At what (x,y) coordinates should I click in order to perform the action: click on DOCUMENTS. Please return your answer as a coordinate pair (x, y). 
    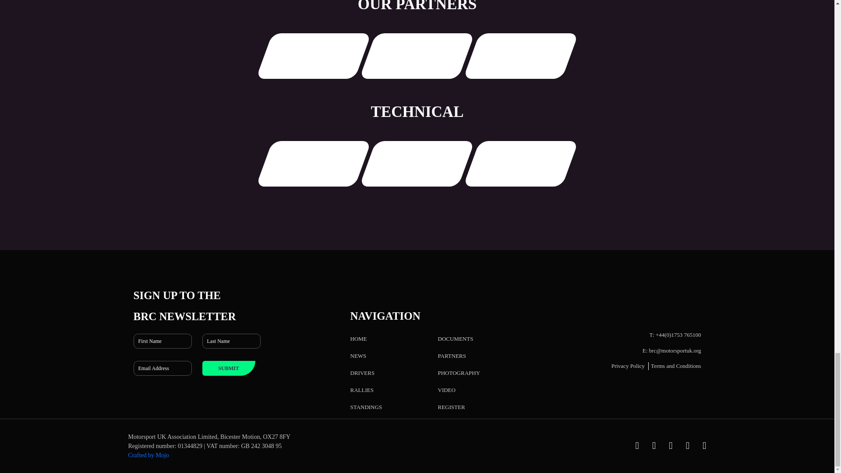
    Looking at the image, I should click on (456, 338).